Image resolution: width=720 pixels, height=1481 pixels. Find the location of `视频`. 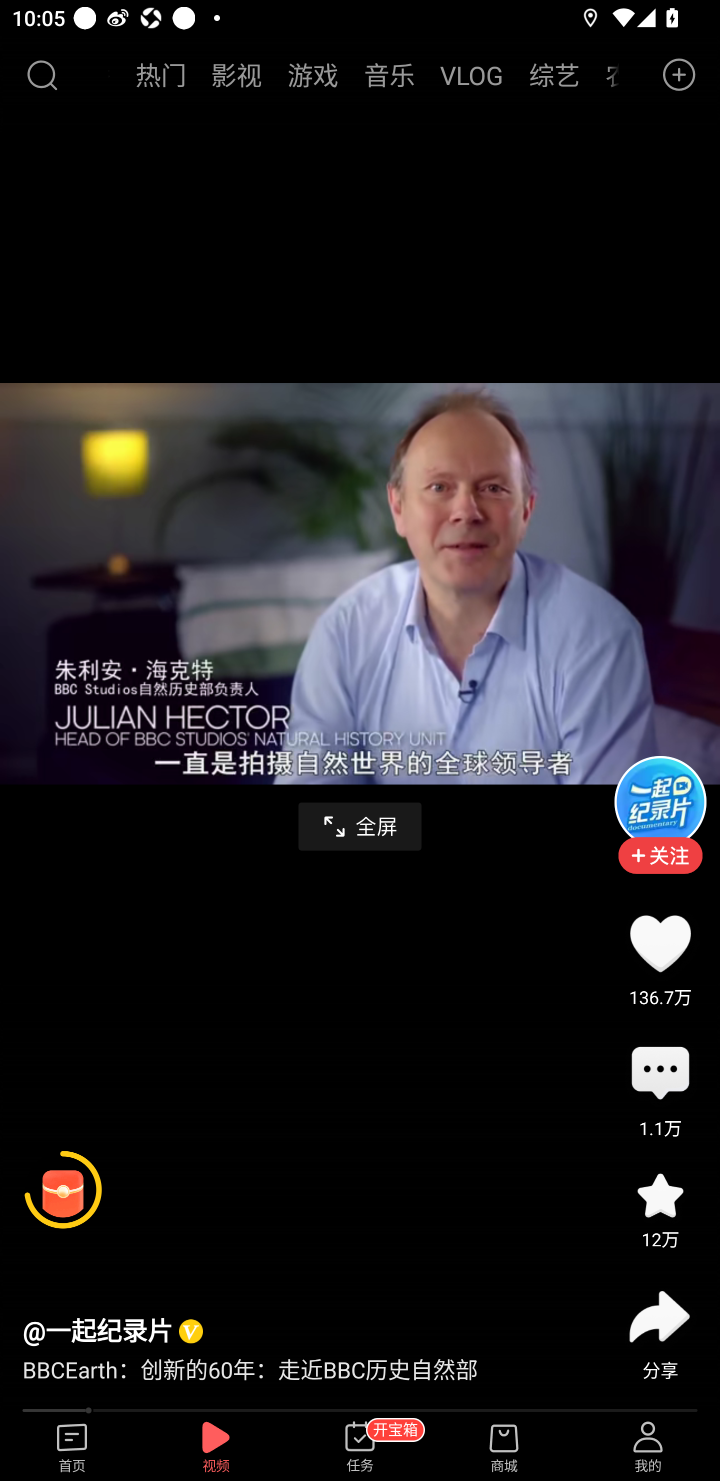

视频 is located at coordinates (216, 1447).